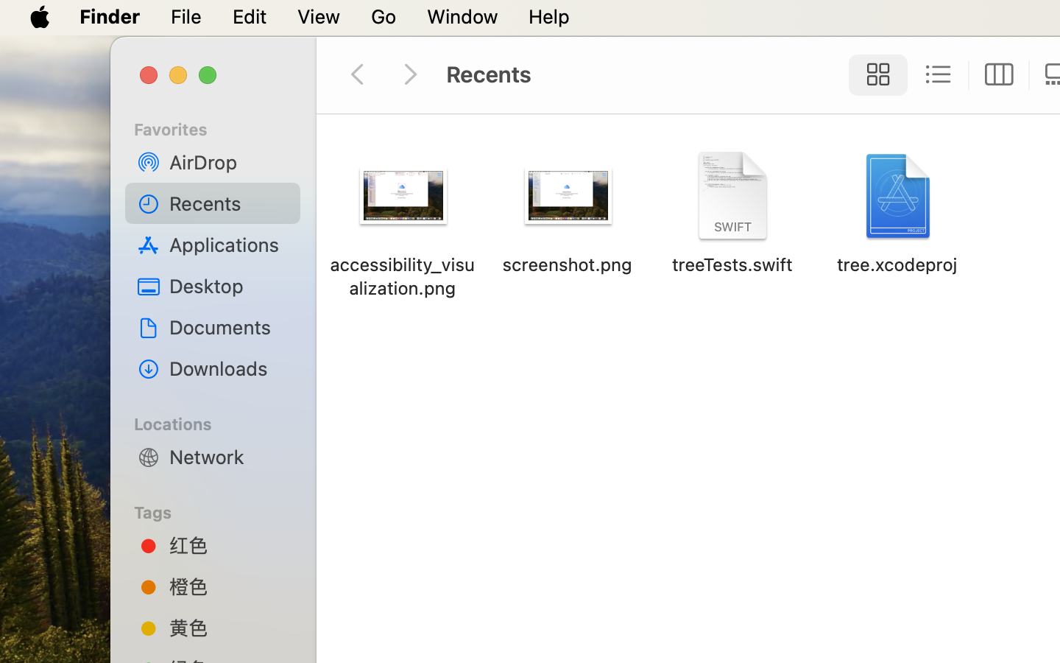  Describe the element at coordinates (229, 586) in the screenshot. I see `橙色` at that location.